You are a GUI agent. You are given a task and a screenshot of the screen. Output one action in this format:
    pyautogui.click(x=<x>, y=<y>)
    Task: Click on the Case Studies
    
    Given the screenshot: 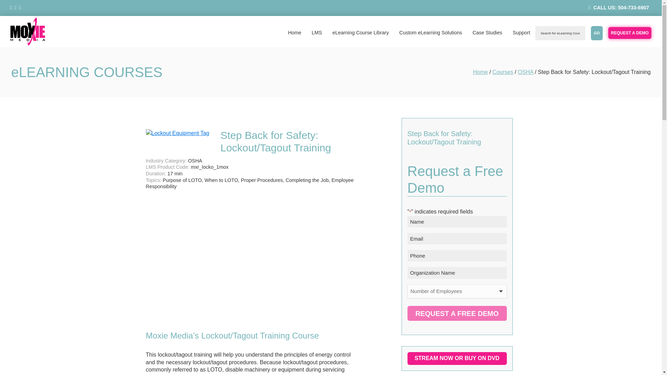 What is the action you would take?
    pyautogui.click(x=487, y=33)
    